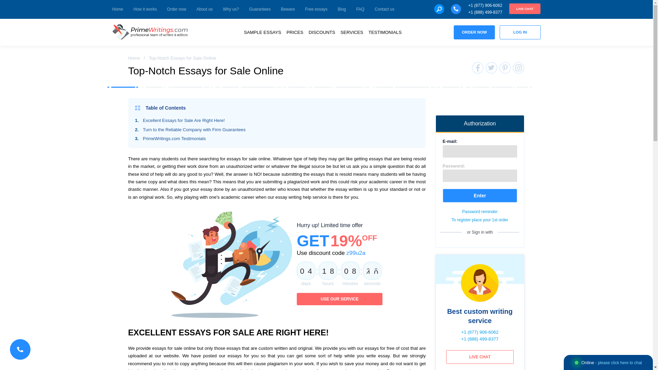 The height and width of the screenshot is (370, 658). I want to click on DISCOUNTS, so click(321, 32).